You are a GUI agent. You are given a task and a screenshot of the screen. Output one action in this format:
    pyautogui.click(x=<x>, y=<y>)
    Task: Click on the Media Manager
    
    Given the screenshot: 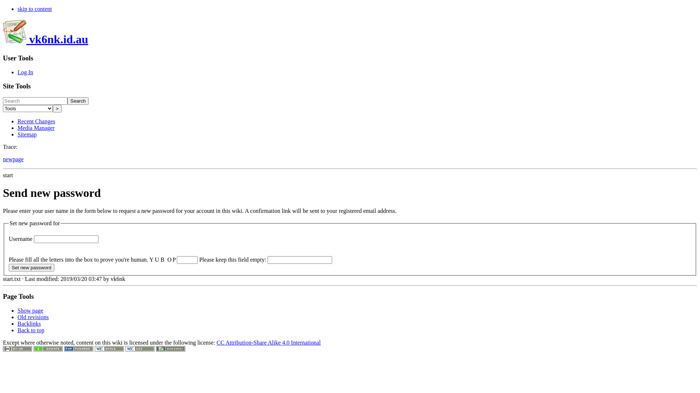 What is the action you would take?
    pyautogui.click(x=36, y=128)
    